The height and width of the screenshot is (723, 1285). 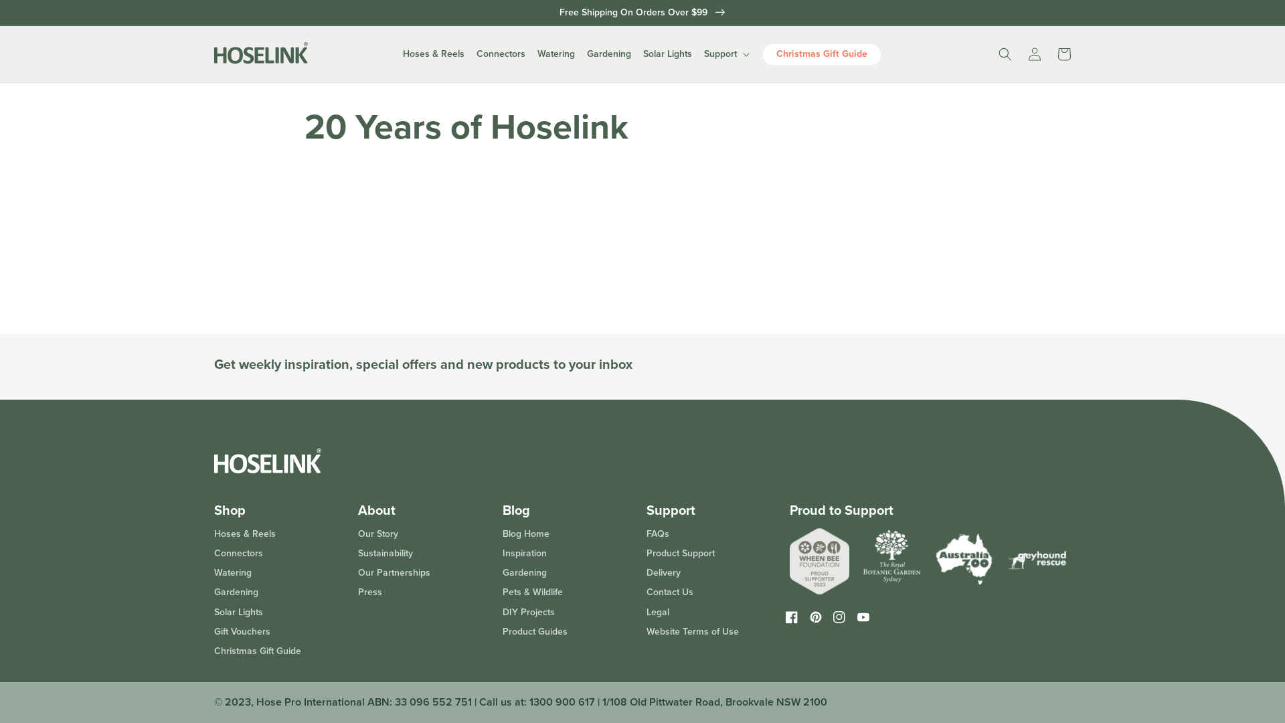 What do you see at coordinates (839, 617) in the screenshot?
I see `Instagram` at bounding box center [839, 617].